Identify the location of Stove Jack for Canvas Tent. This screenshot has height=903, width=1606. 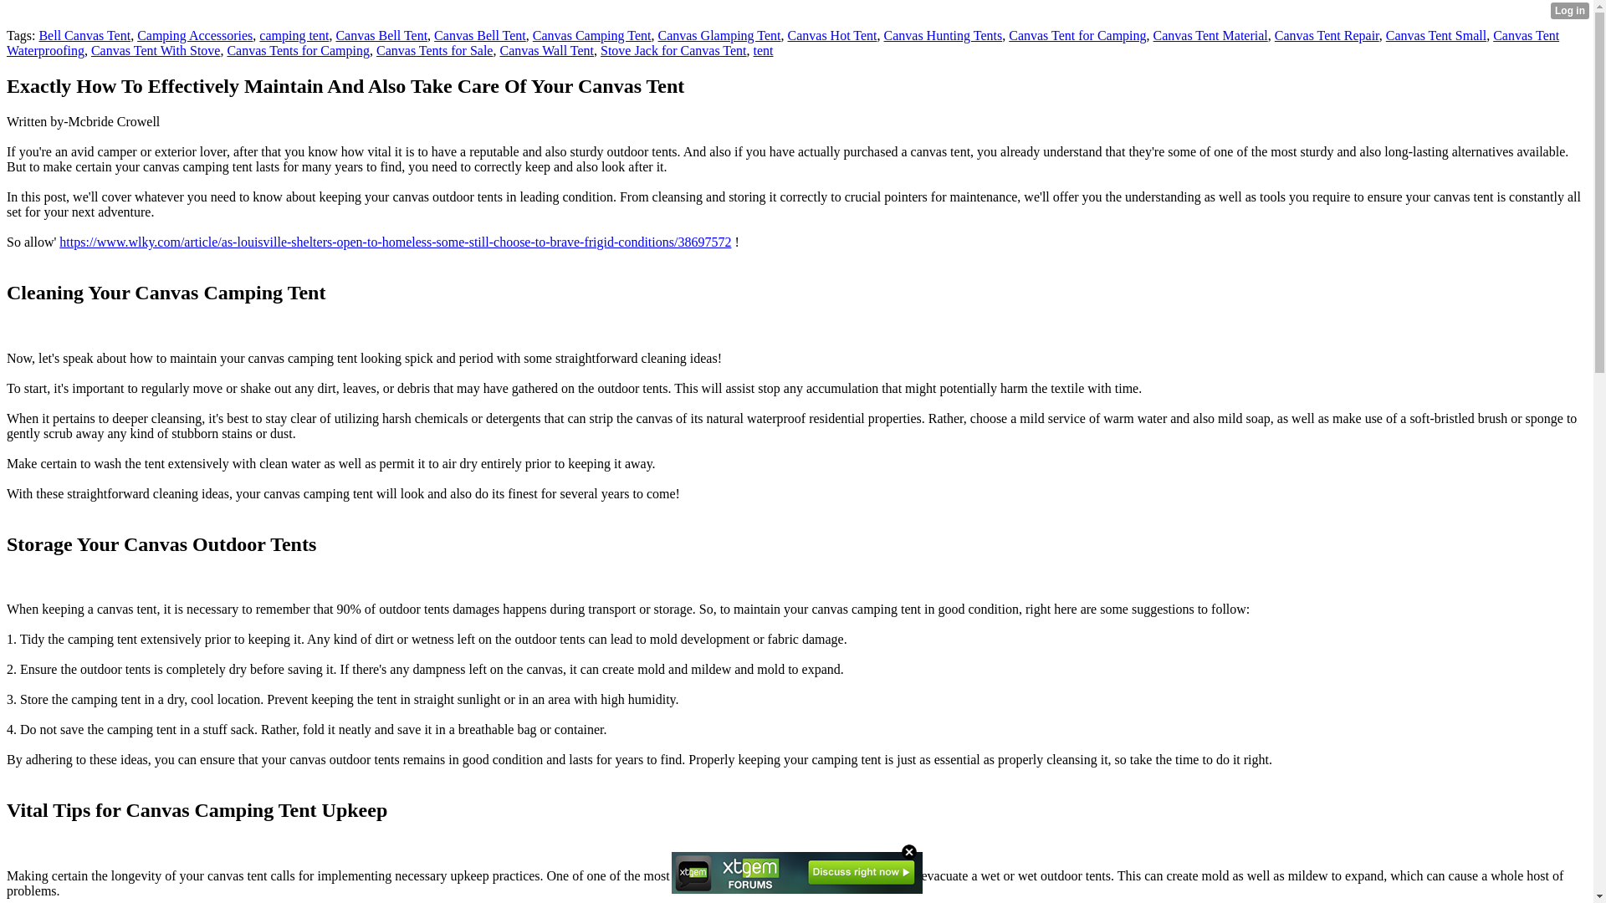
(673, 50).